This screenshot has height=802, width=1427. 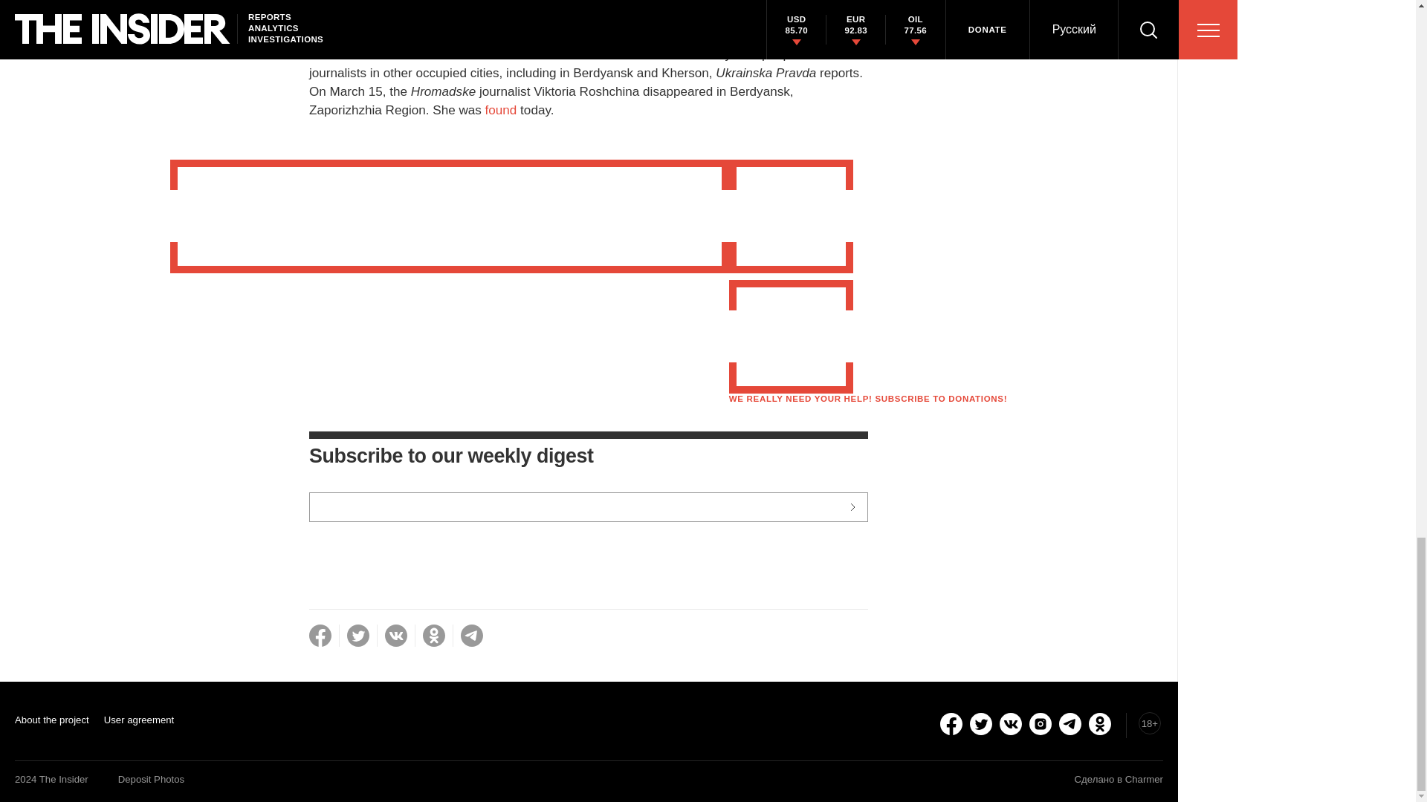 What do you see at coordinates (868, 399) in the screenshot?
I see `WE REALLY NEED YOUR HELP! SUBSCRIBE TO DONATIONS!` at bounding box center [868, 399].